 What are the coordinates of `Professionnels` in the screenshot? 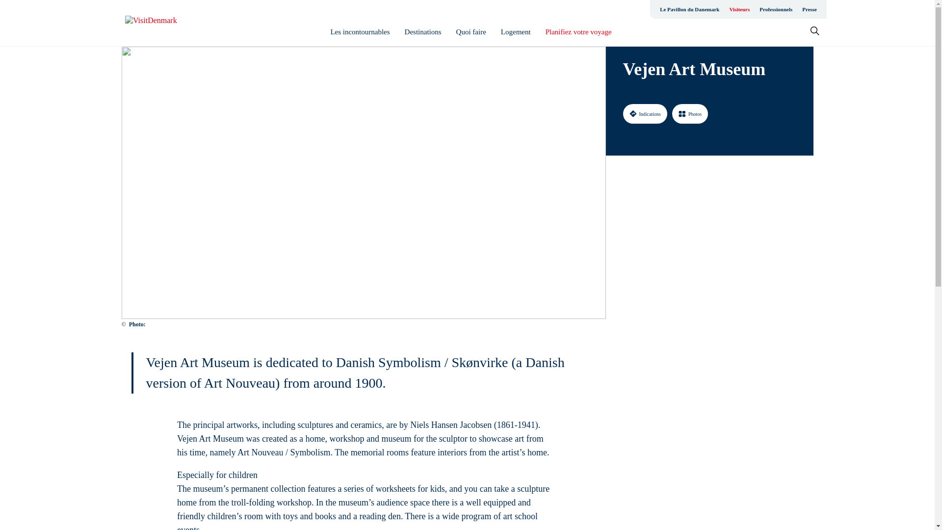 It's located at (775, 9).